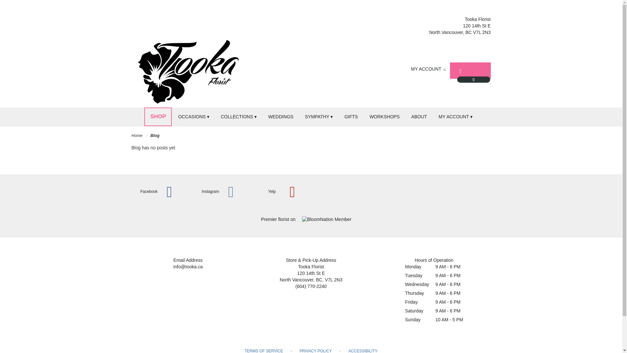  Describe the element at coordinates (137, 136) in the screenshot. I see `Go to Home Page` at that location.